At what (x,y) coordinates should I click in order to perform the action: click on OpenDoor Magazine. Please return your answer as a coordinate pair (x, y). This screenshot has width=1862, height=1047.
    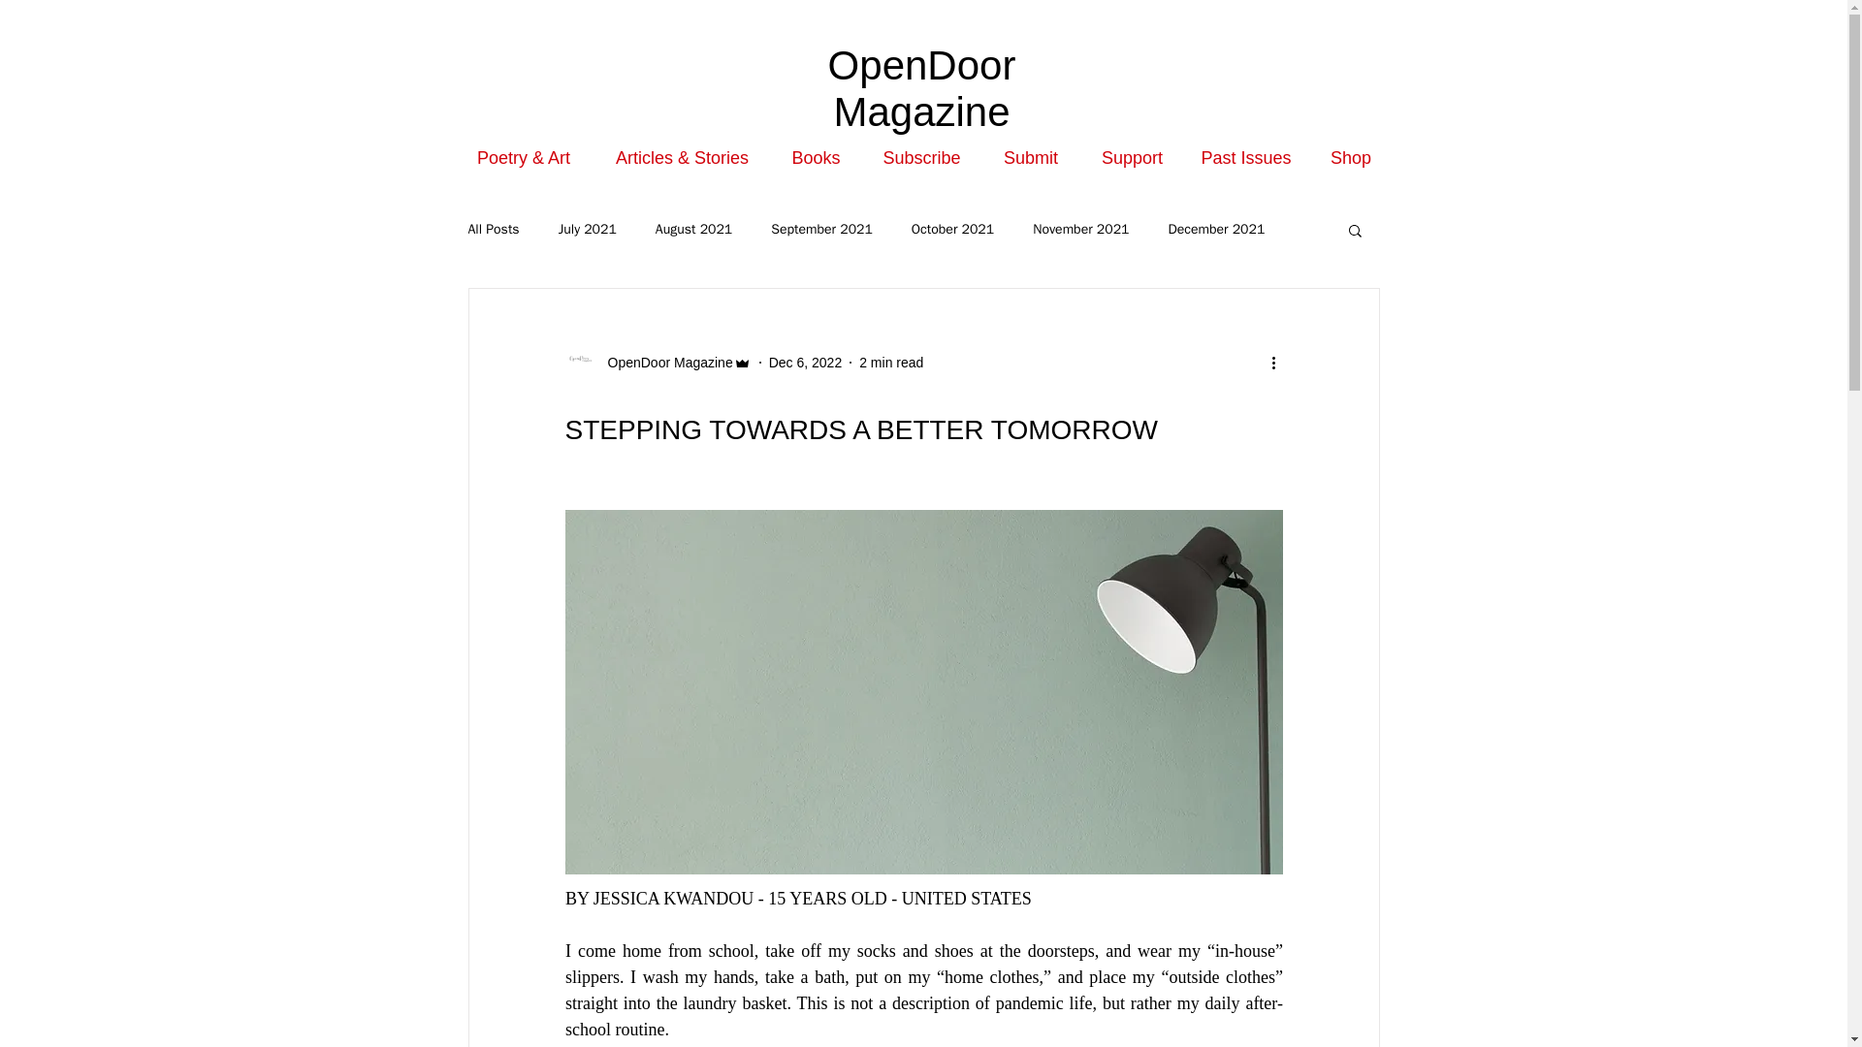
    Looking at the image, I should click on (922, 89).